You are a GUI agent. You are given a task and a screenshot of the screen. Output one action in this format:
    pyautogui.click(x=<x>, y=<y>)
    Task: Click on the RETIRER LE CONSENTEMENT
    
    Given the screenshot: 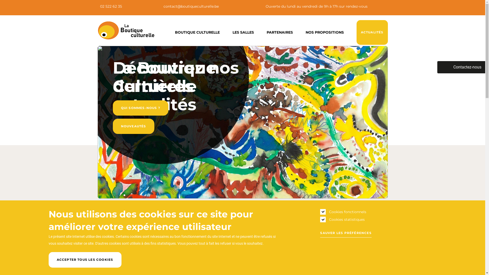 What is the action you would take?
    pyautogui.click(x=129, y=258)
    